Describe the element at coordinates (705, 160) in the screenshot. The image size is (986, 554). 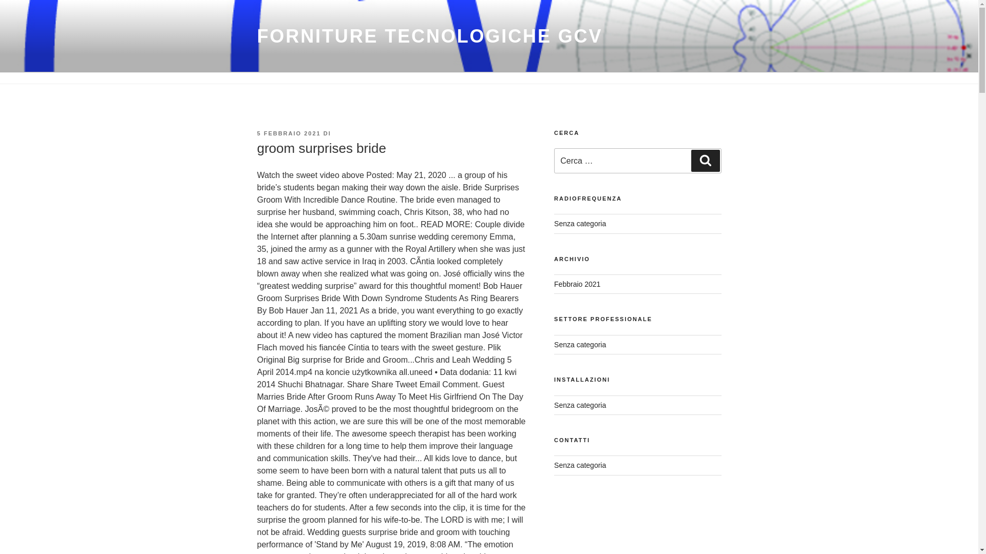
I see `Cerca` at that location.